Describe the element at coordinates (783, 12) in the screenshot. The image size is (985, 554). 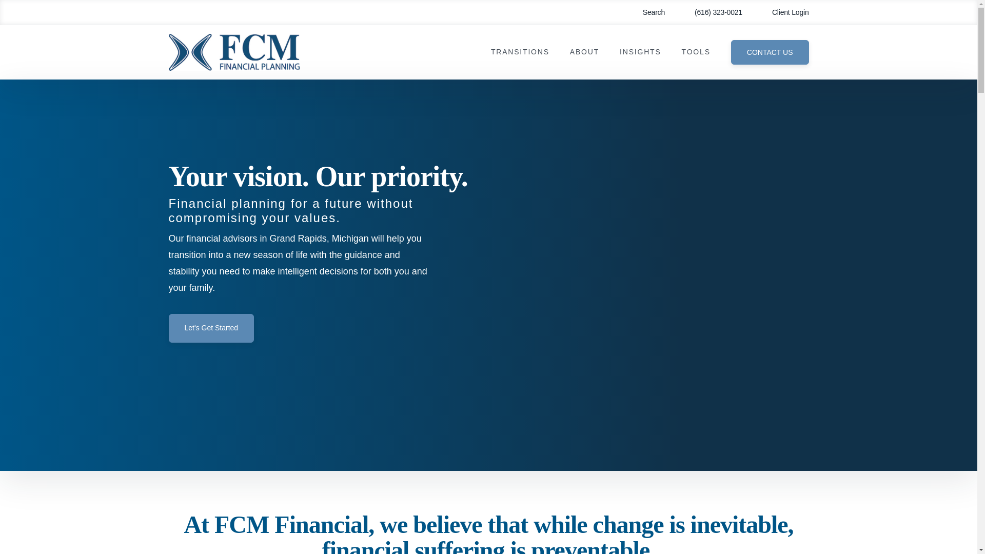
I see `Client Login` at that location.